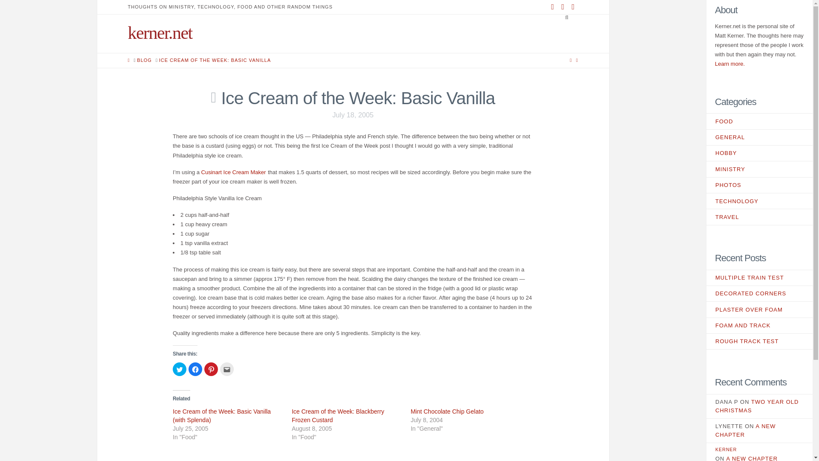 The image size is (819, 461). What do you see at coordinates (749, 277) in the screenshot?
I see `MULTIPLE TRAIN TEST` at bounding box center [749, 277].